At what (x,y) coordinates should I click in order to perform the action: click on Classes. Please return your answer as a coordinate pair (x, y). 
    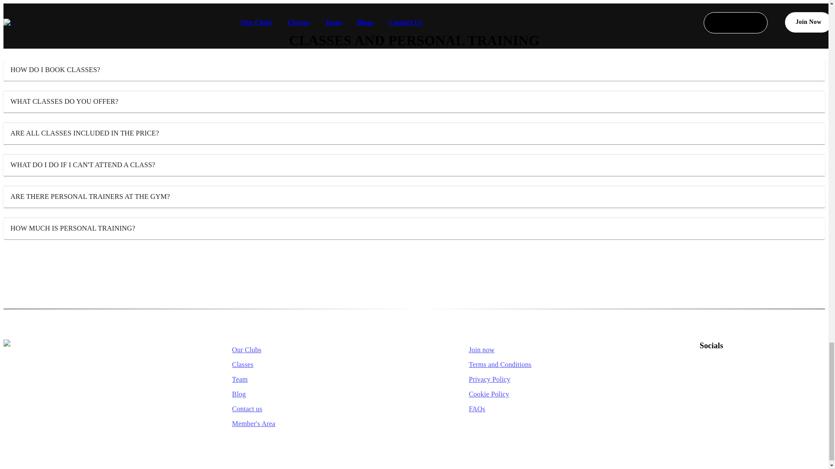
    Looking at the image, I should click on (331, 365).